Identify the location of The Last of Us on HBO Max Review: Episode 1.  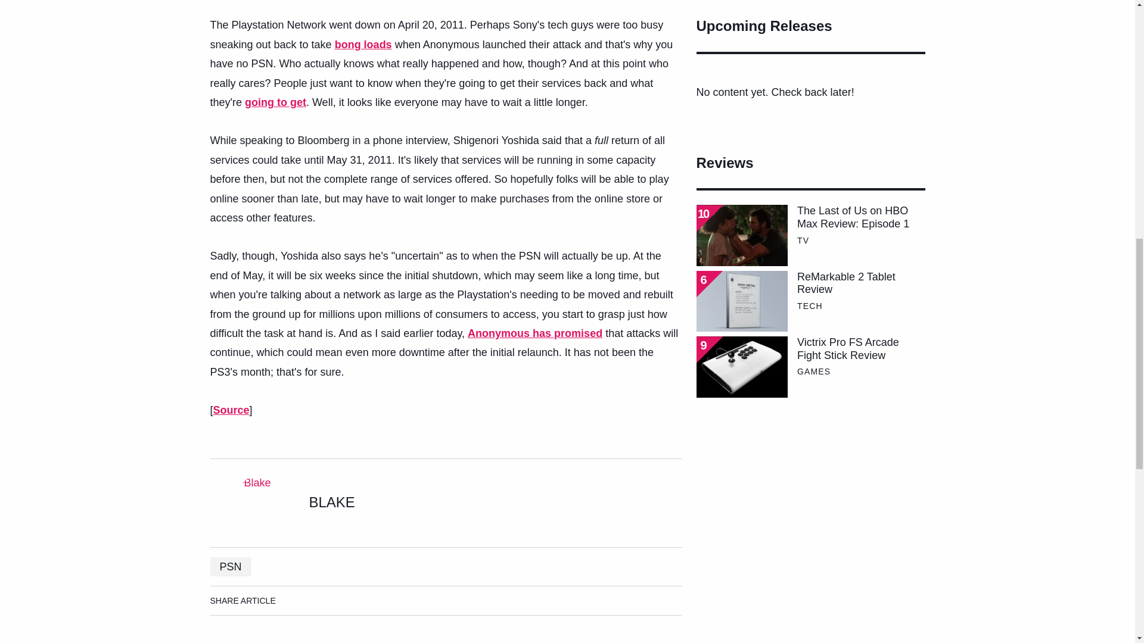
(741, 235).